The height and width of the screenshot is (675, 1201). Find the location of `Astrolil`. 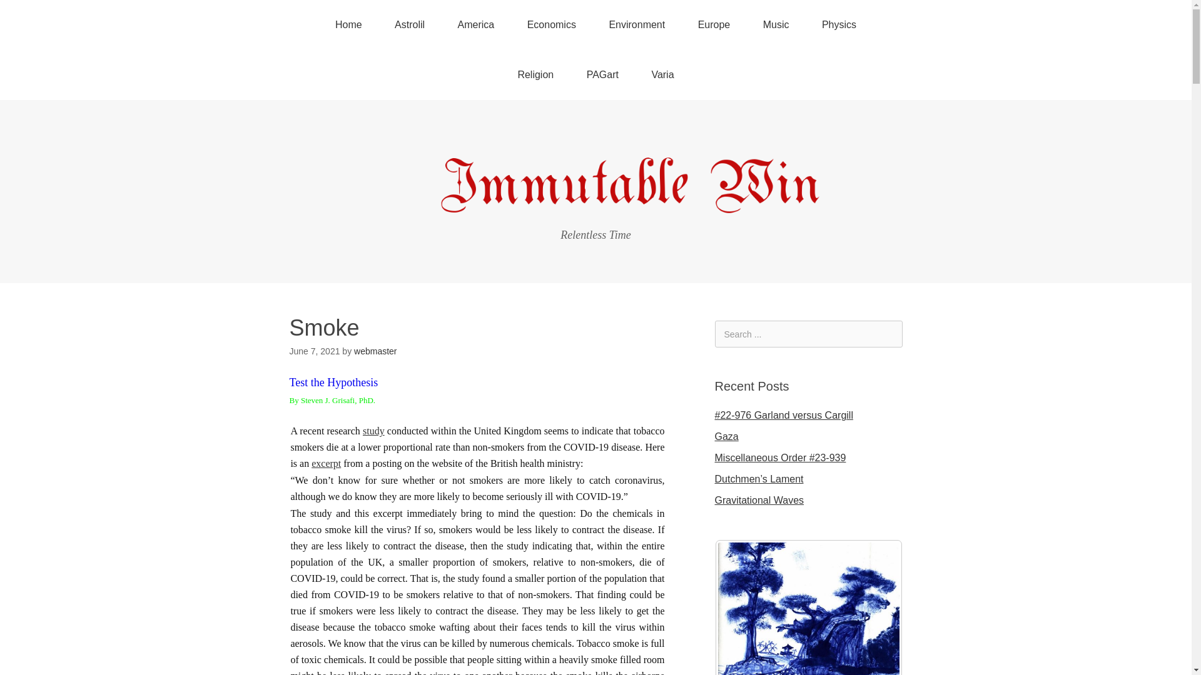

Astrolil is located at coordinates (409, 25).